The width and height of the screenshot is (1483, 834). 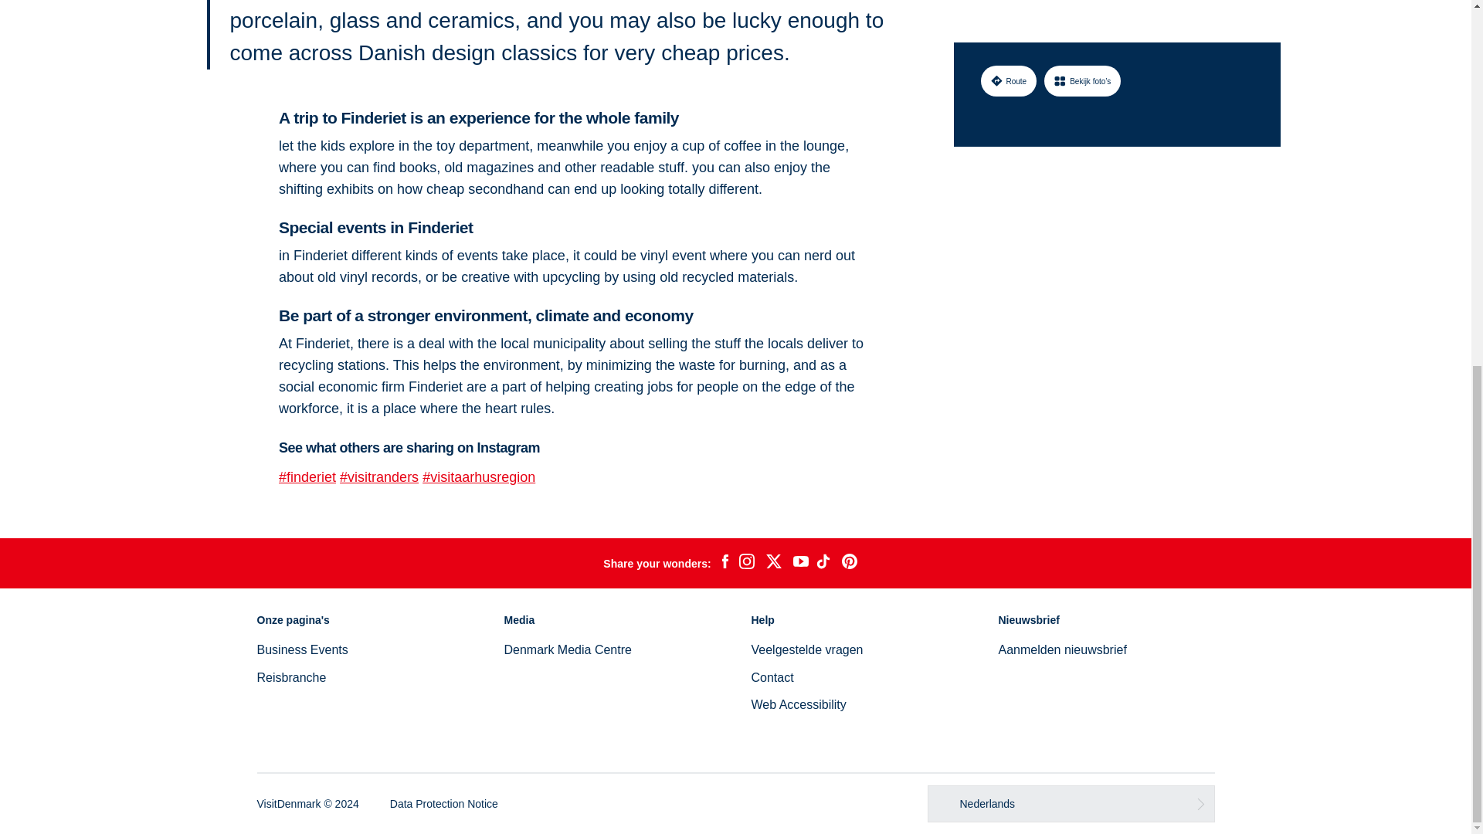 I want to click on instagram, so click(x=746, y=564).